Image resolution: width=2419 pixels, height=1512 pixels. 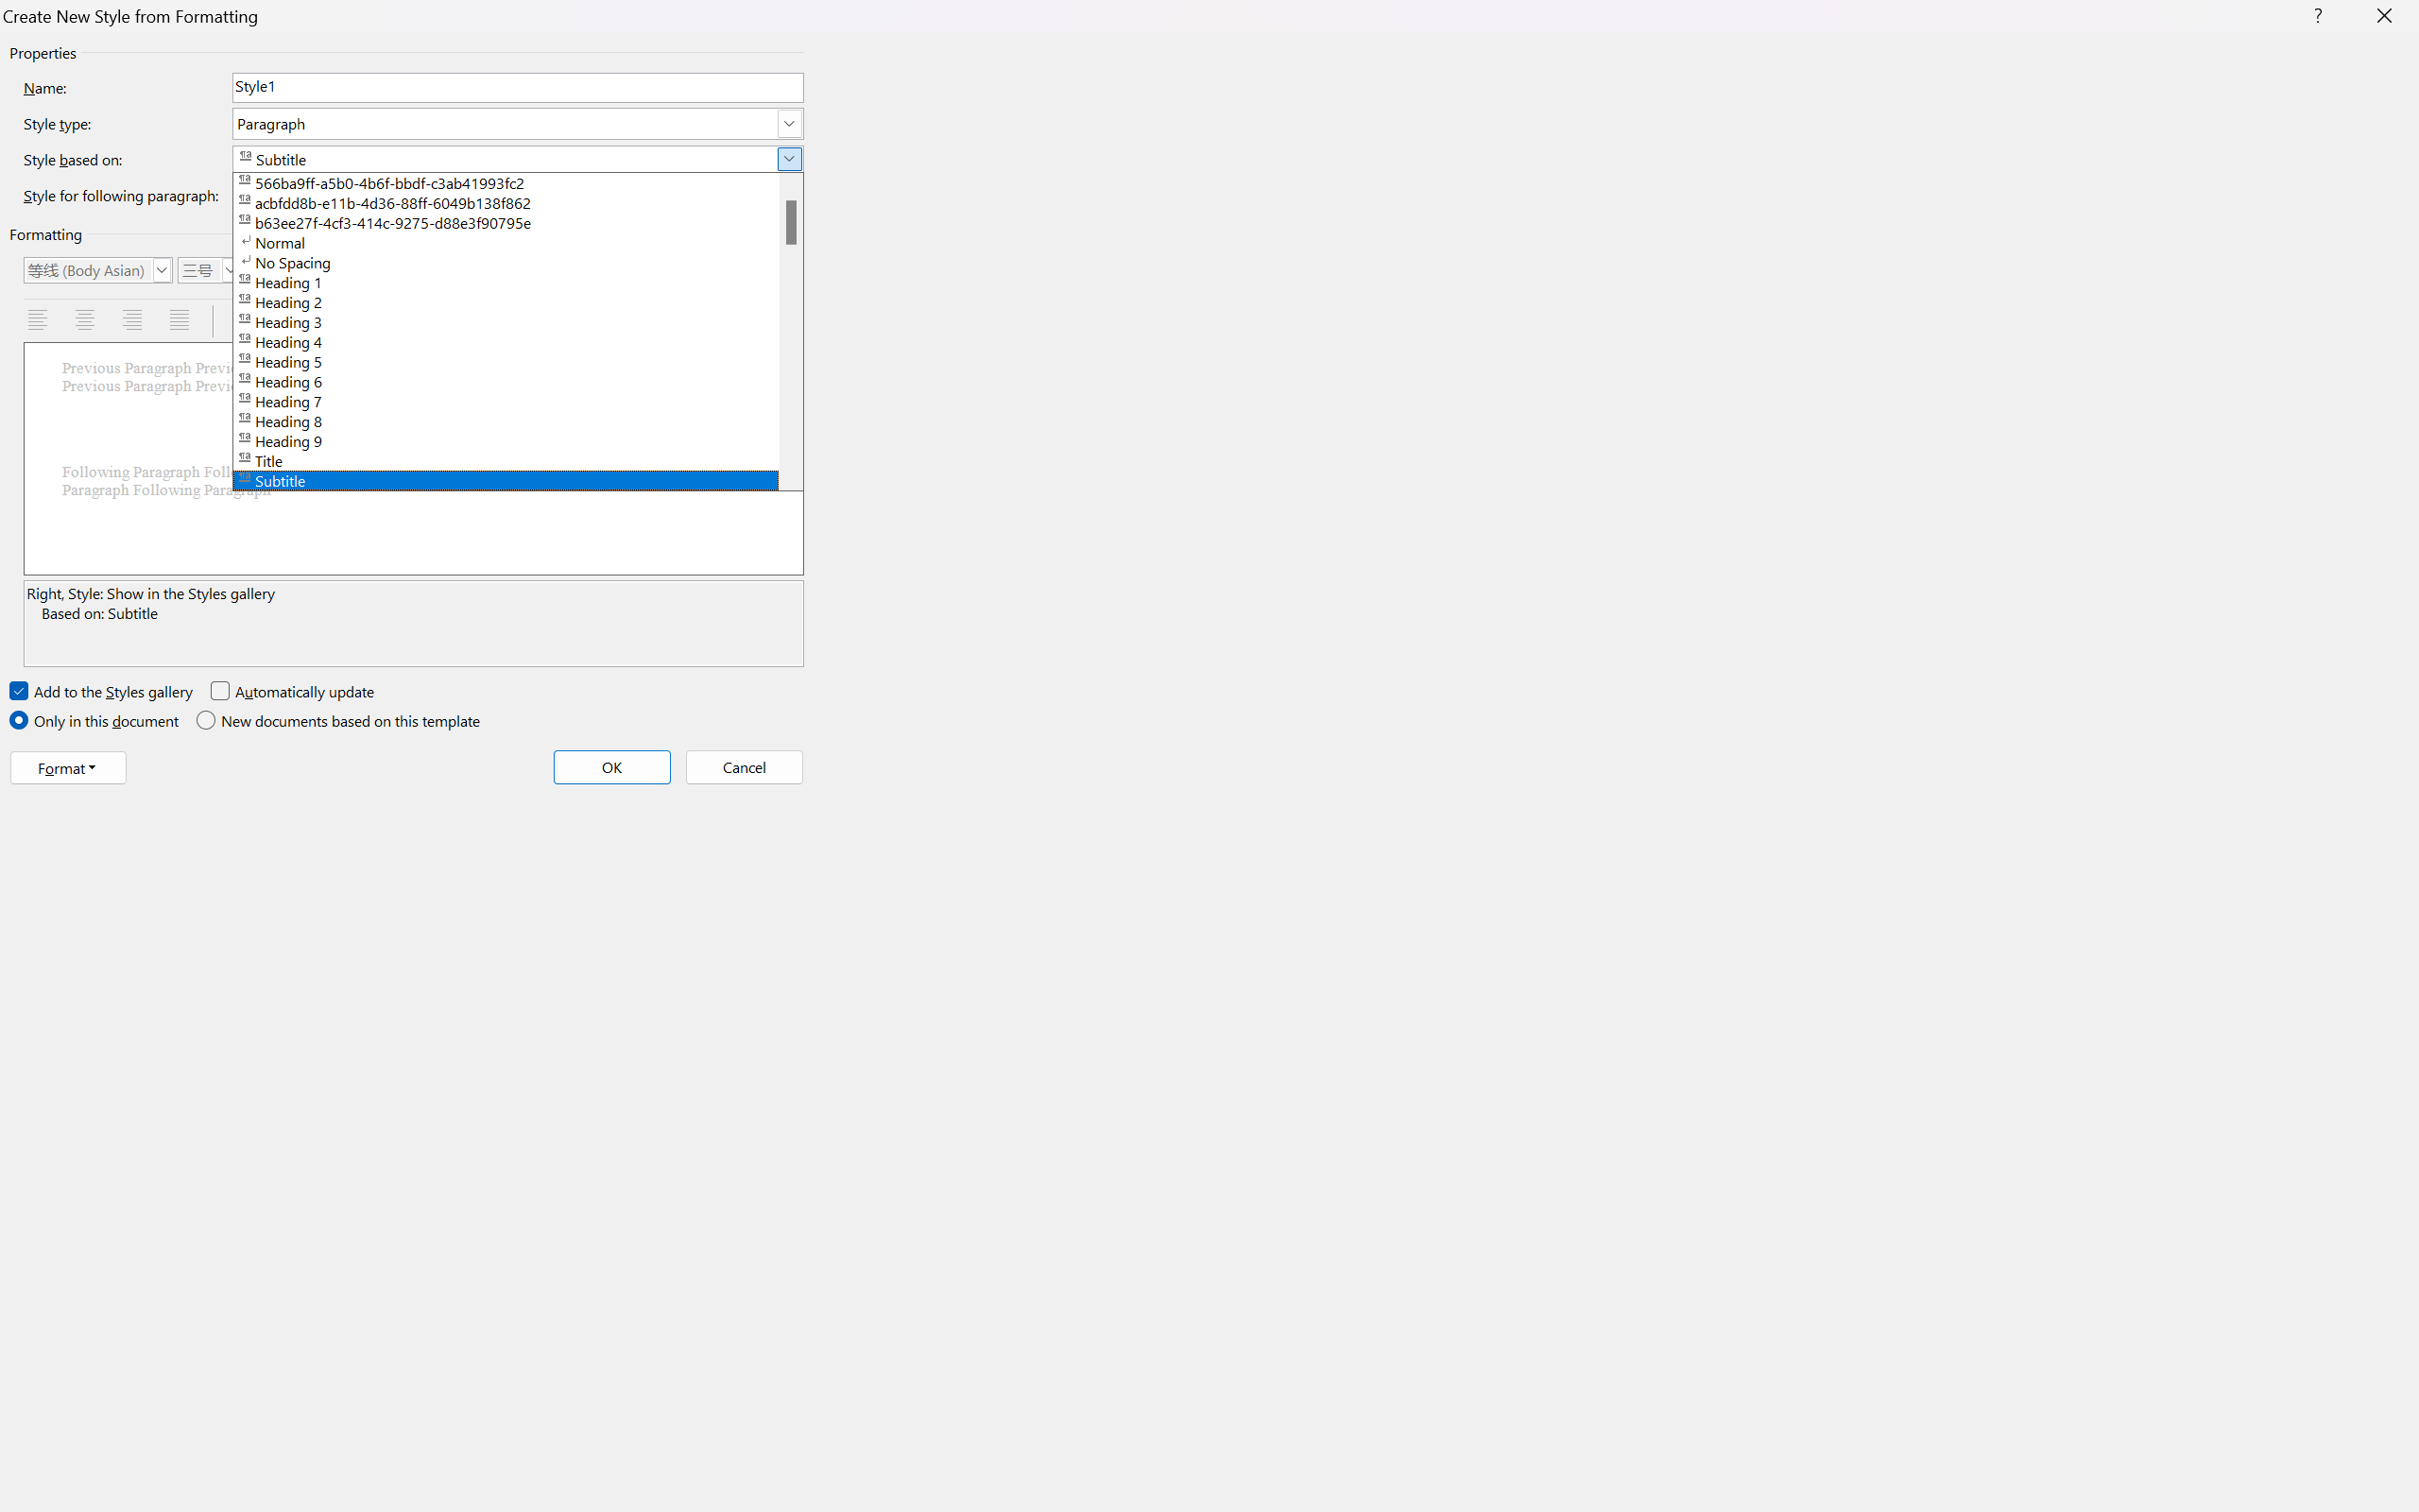 What do you see at coordinates (517, 221) in the screenshot?
I see `b63ee27f-4cf3-414c-9275-d88e3f90795e` at bounding box center [517, 221].